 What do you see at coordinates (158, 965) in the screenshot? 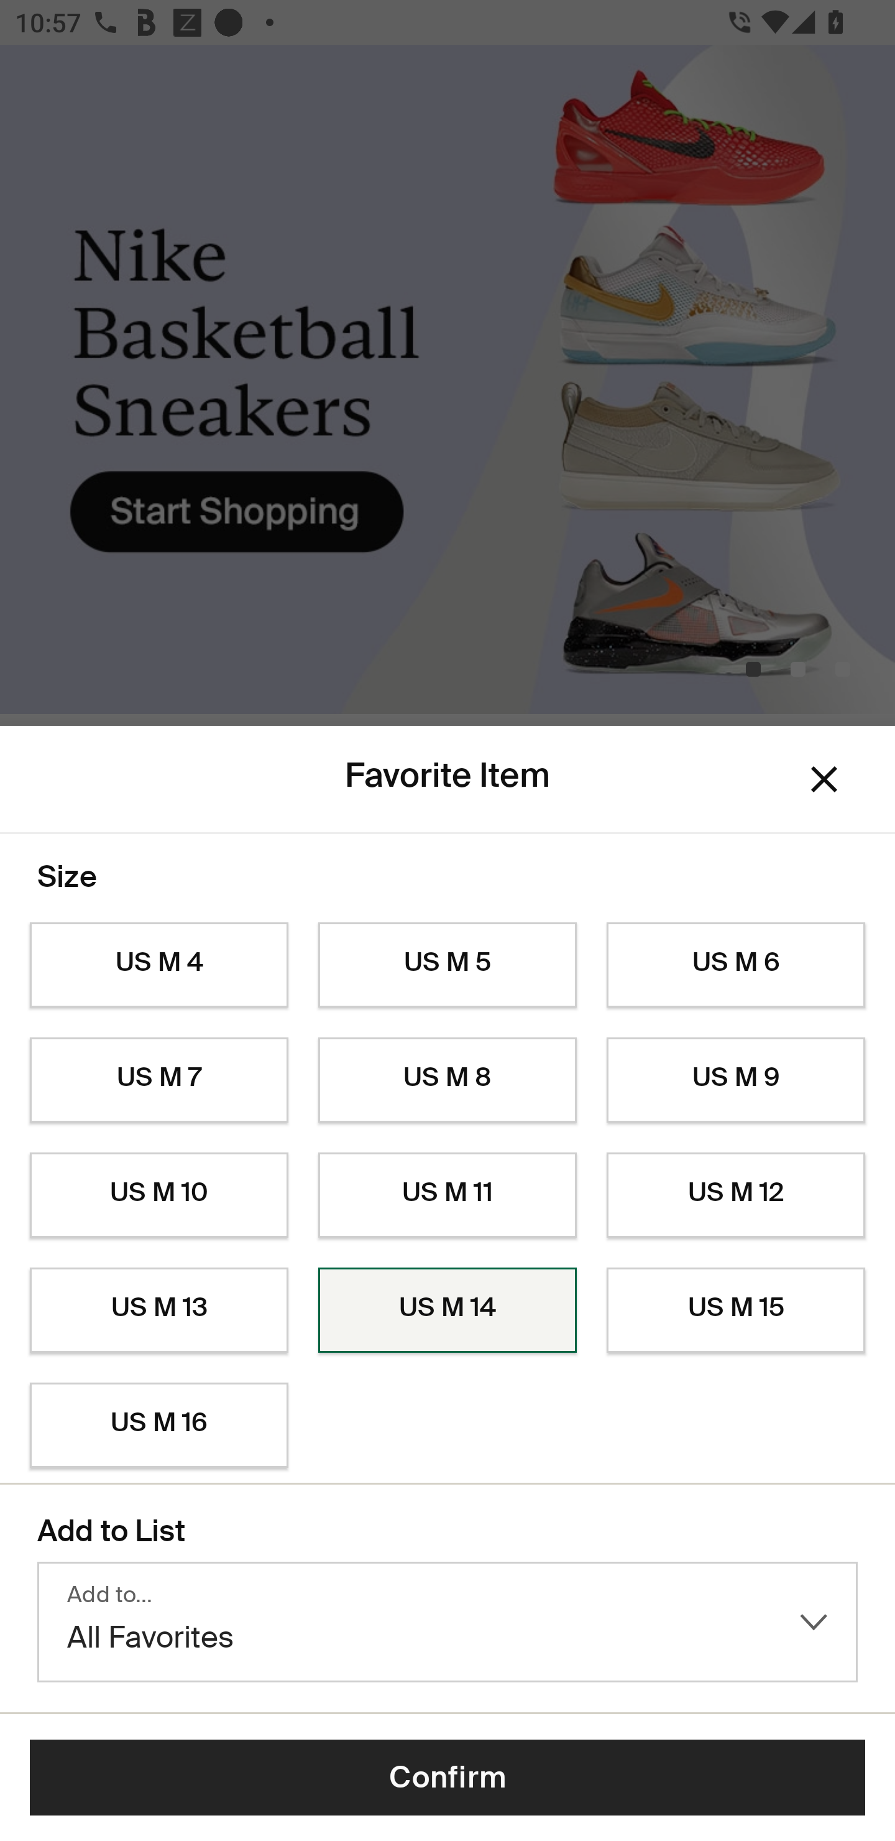
I see `US M 4` at bounding box center [158, 965].